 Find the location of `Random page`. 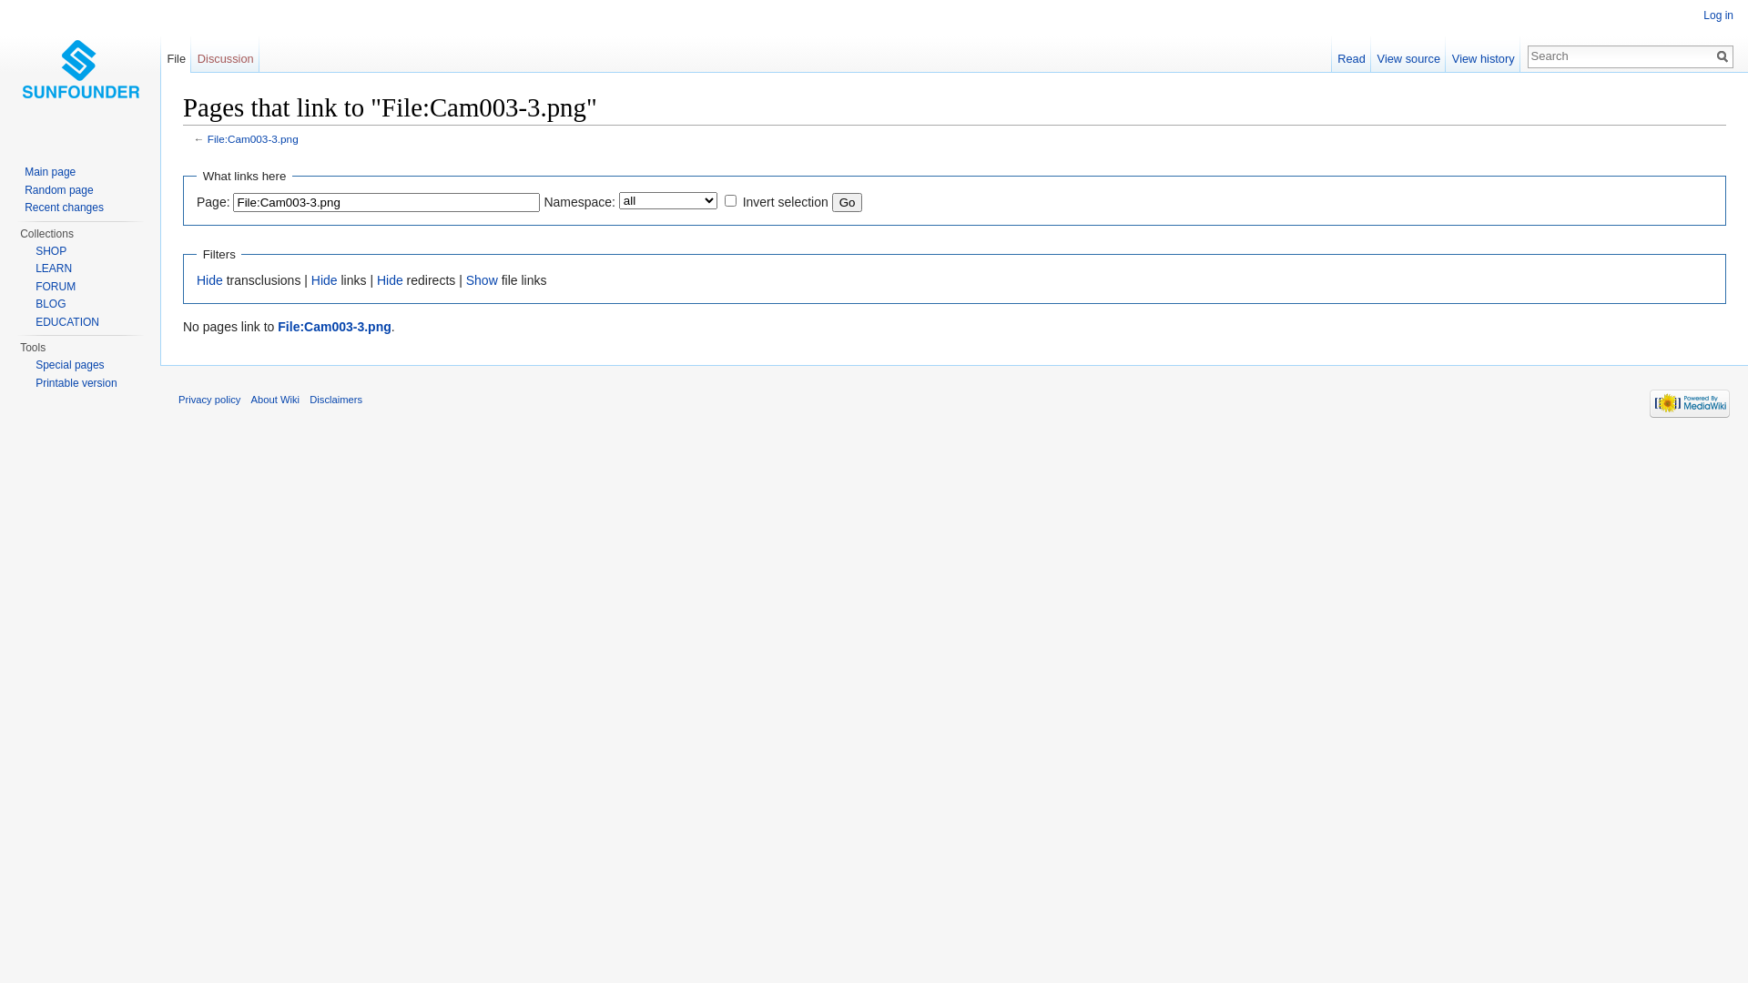

Random page is located at coordinates (58, 190).